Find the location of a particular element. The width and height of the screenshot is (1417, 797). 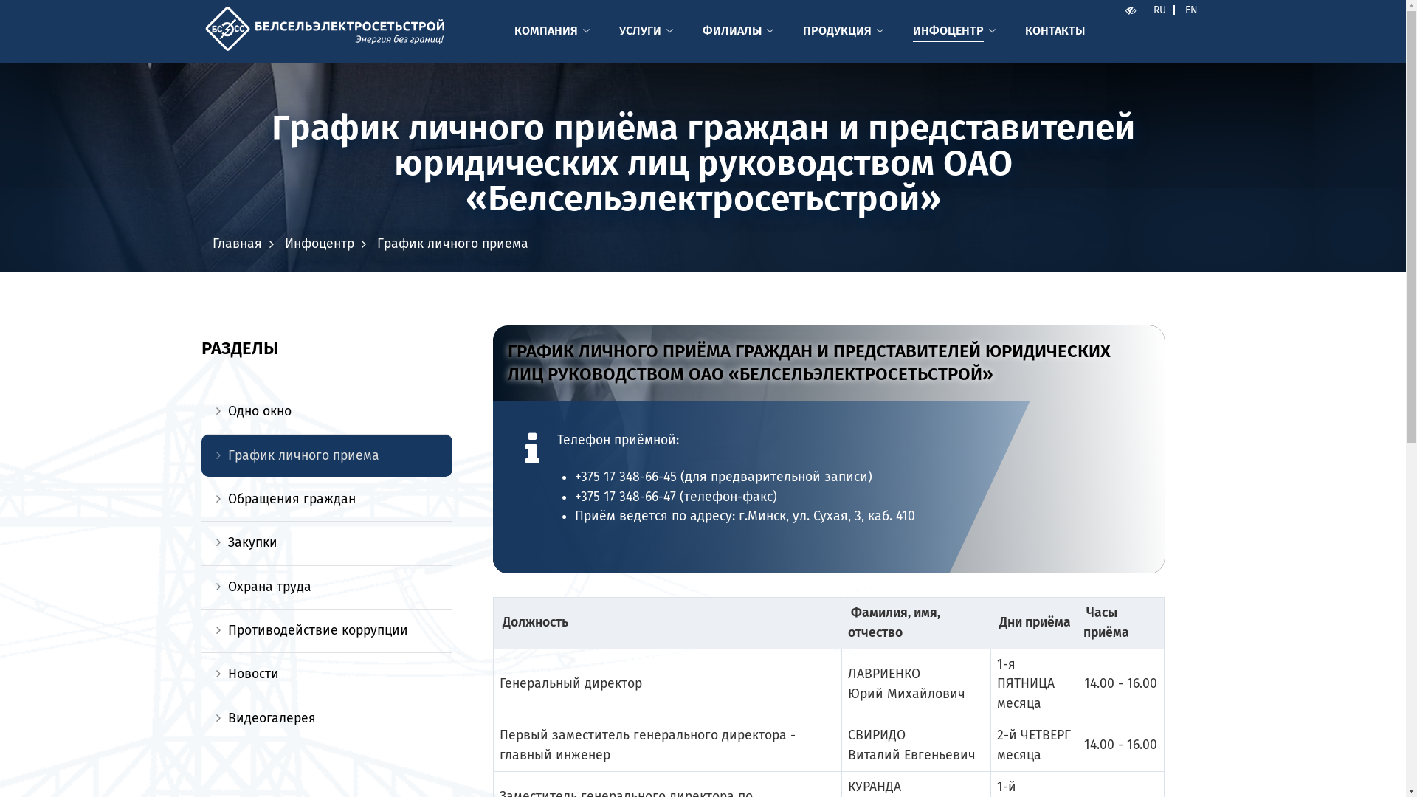

EN is located at coordinates (1191, 10).